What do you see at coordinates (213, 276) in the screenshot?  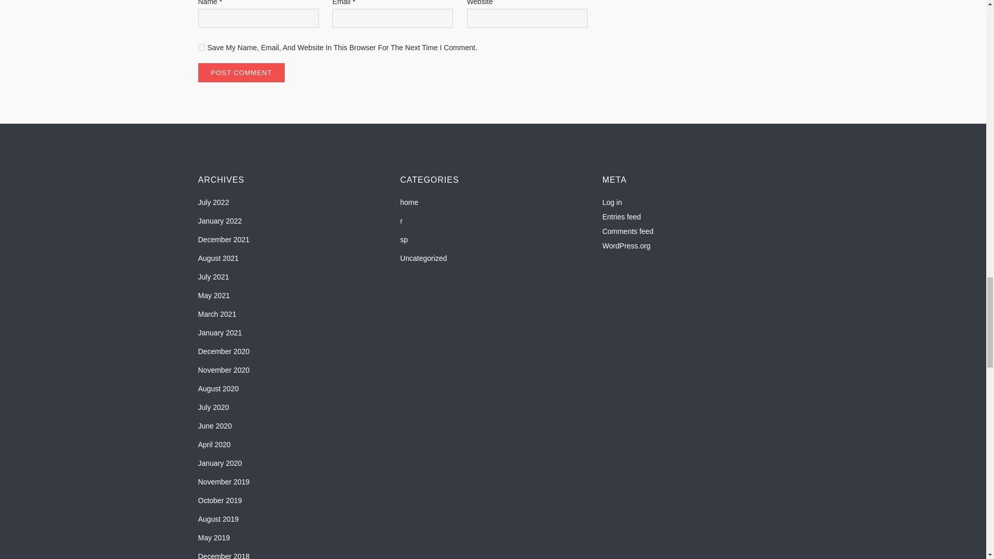 I see `July 2021` at bounding box center [213, 276].